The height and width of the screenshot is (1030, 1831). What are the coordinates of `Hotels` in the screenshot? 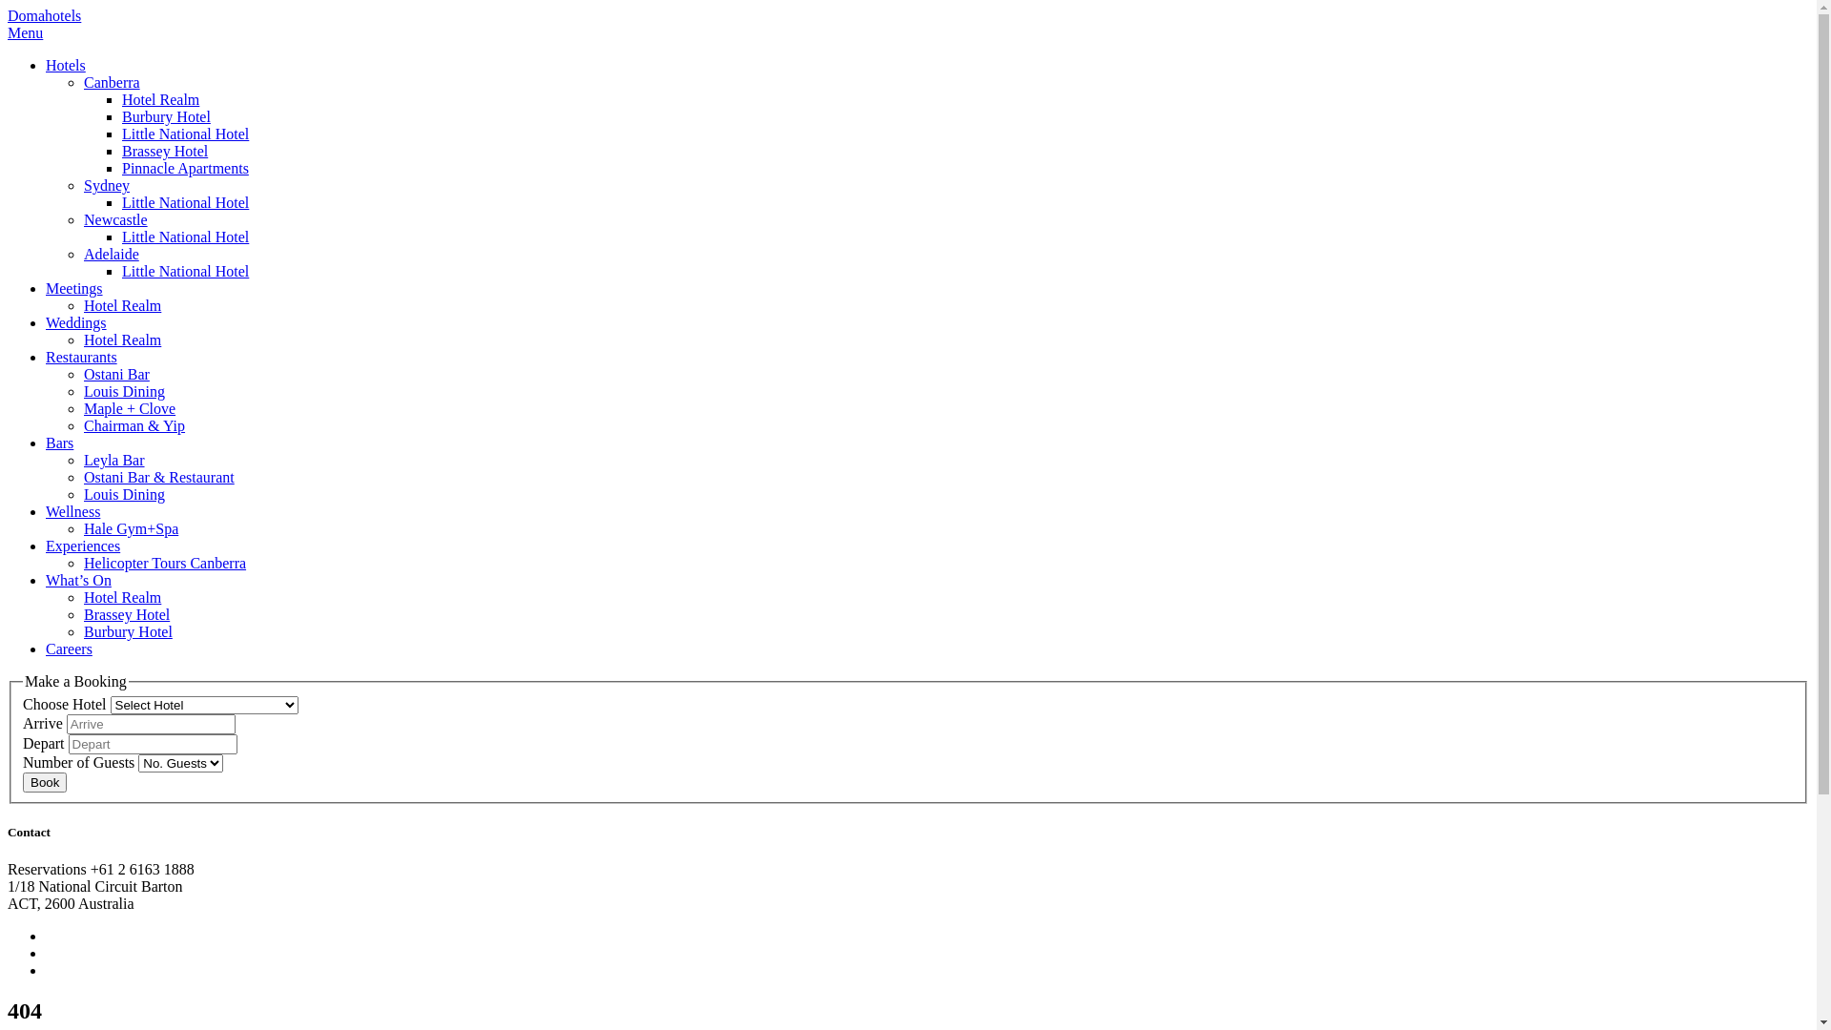 It's located at (66, 65).